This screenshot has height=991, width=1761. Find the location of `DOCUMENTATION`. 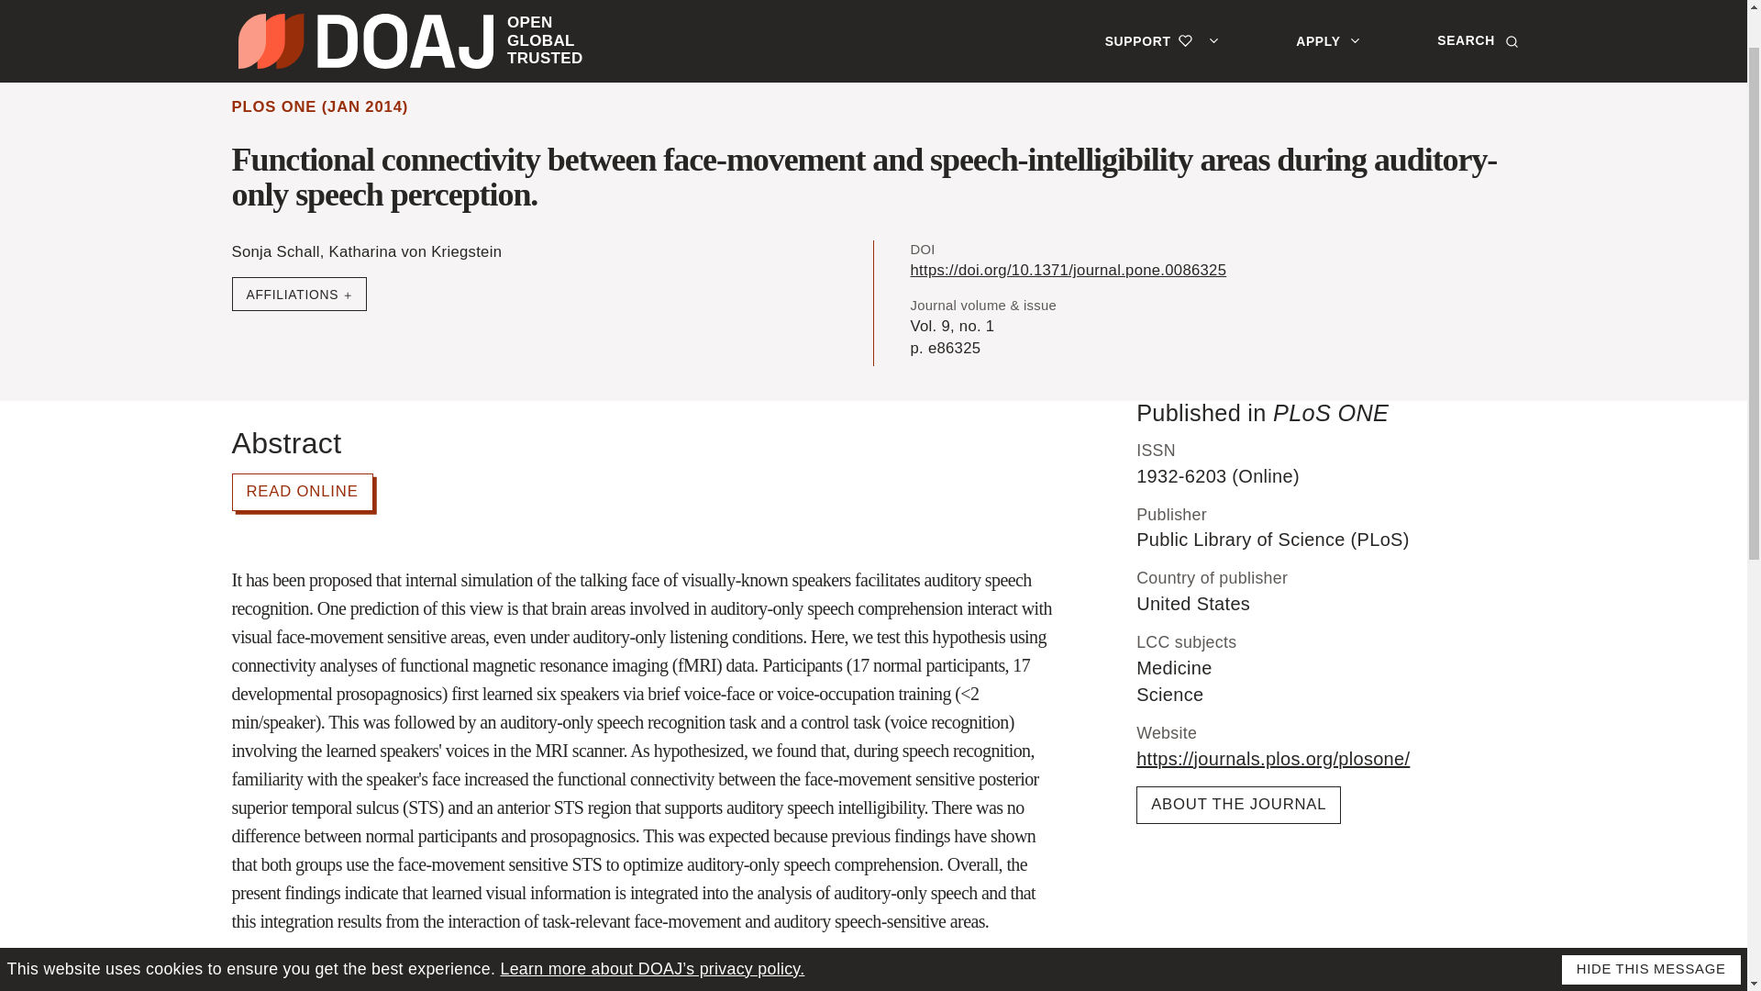

DOCUMENTATION is located at coordinates (459, 50).